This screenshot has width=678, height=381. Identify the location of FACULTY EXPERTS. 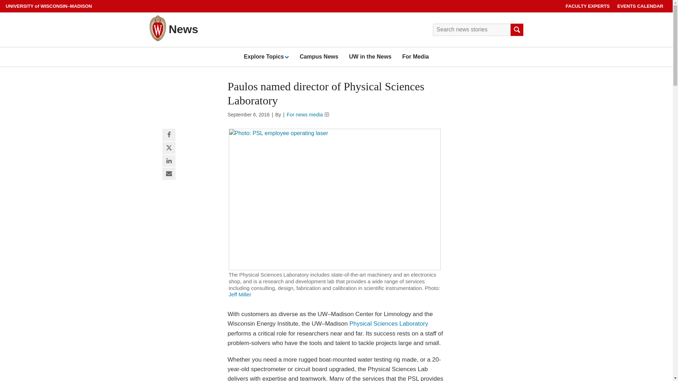
(588, 6).